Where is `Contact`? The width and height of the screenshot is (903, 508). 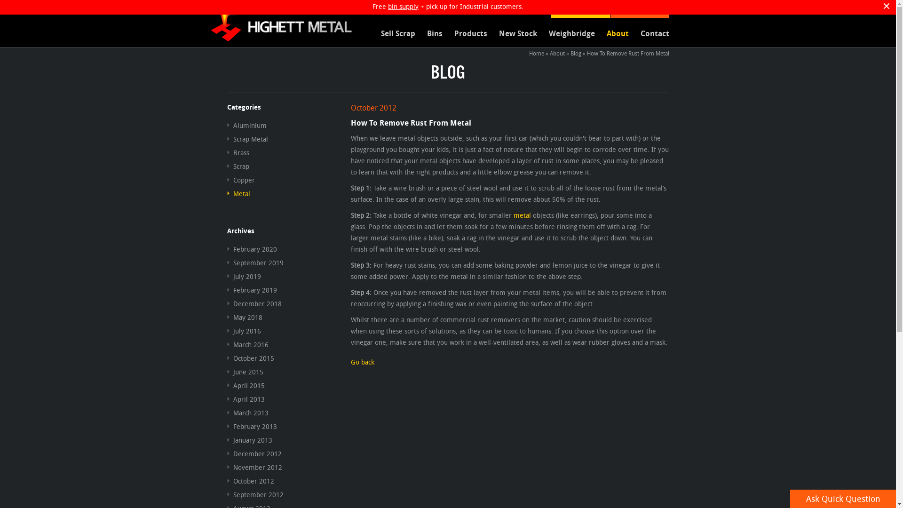
Contact is located at coordinates (649, 33).